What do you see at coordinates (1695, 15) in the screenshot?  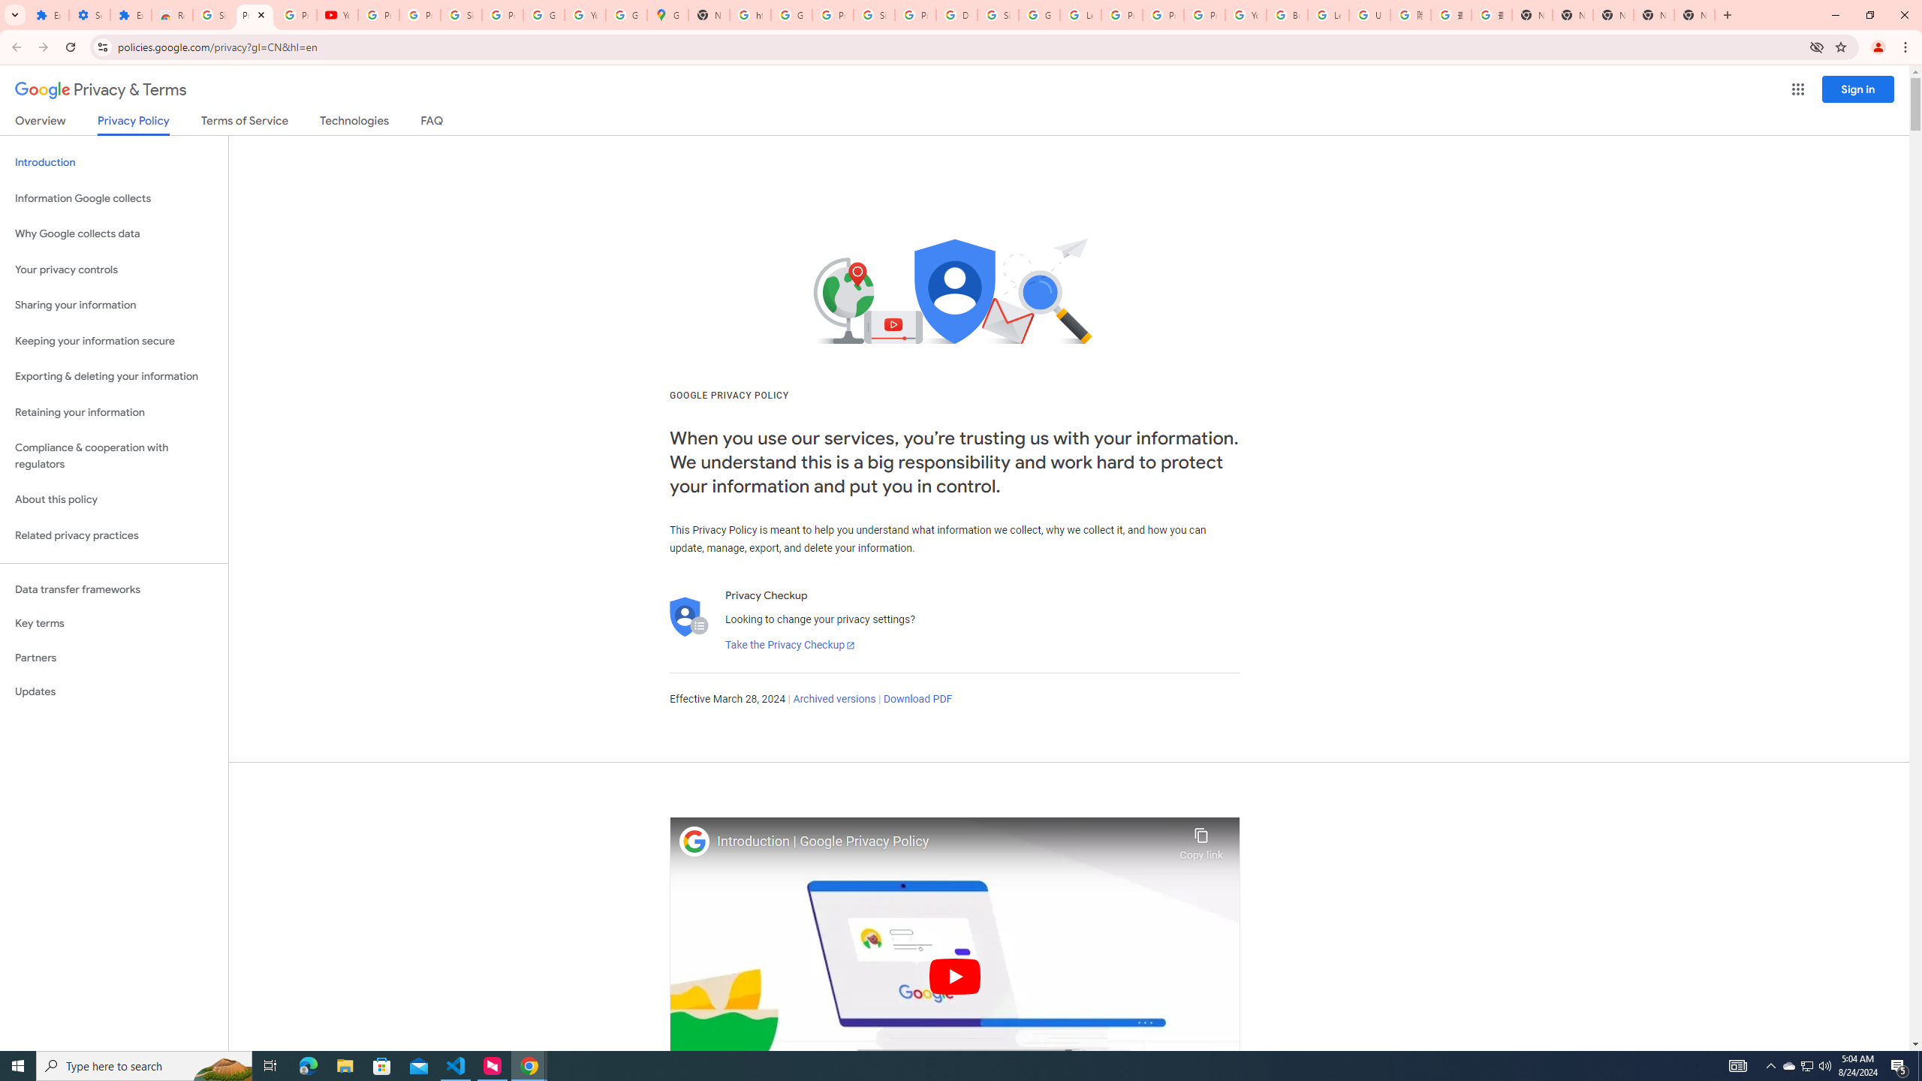 I see `New Tab` at bounding box center [1695, 15].